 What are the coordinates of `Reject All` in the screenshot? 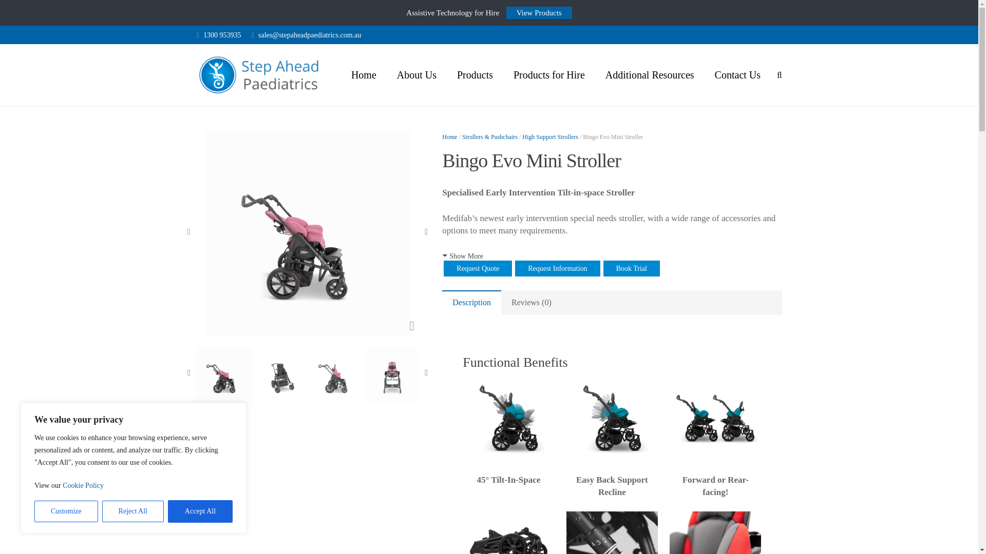 It's located at (132, 511).